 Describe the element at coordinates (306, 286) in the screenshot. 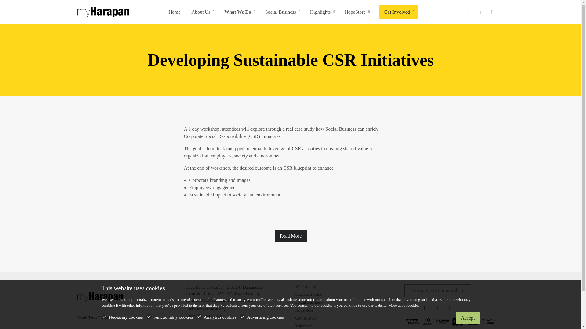

I see `Who we are` at that location.